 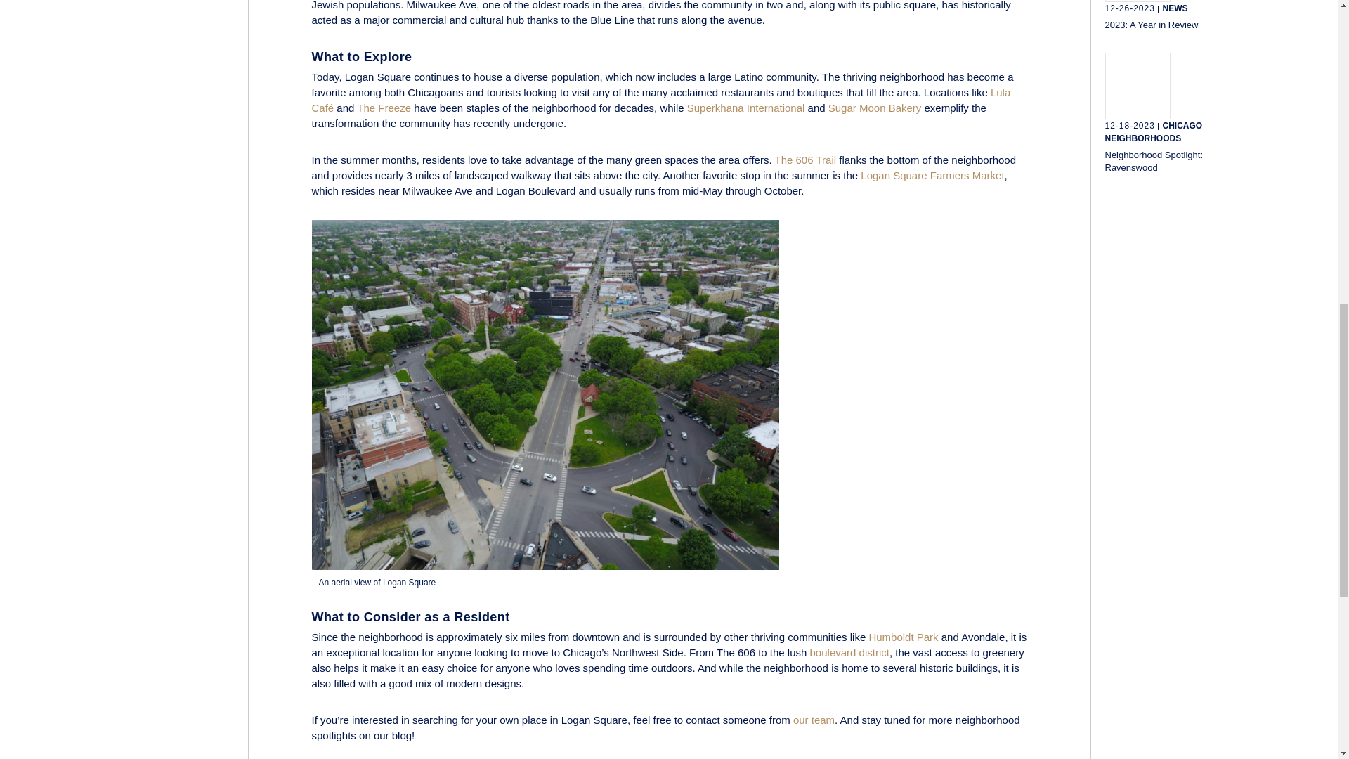 I want to click on Humboldt Park, so click(x=903, y=637).